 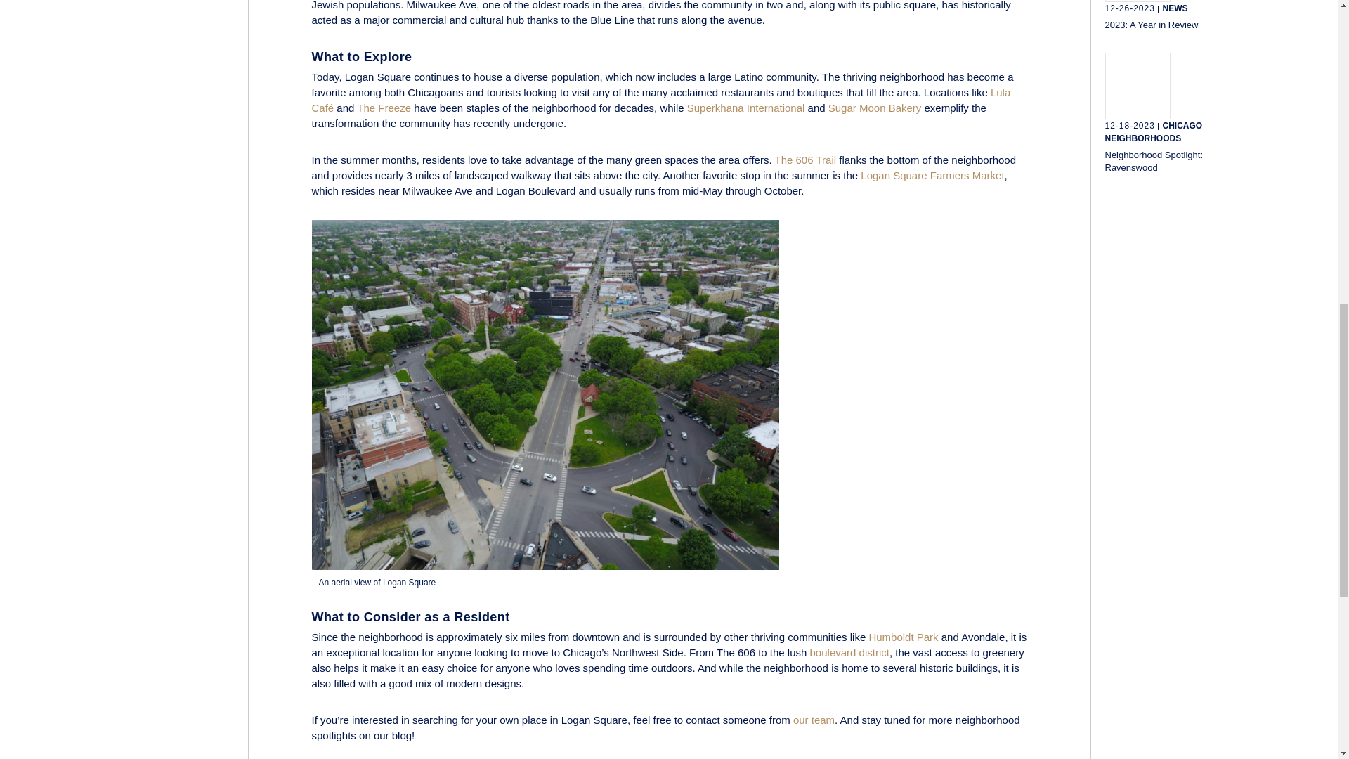 I want to click on Humboldt Park, so click(x=903, y=637).